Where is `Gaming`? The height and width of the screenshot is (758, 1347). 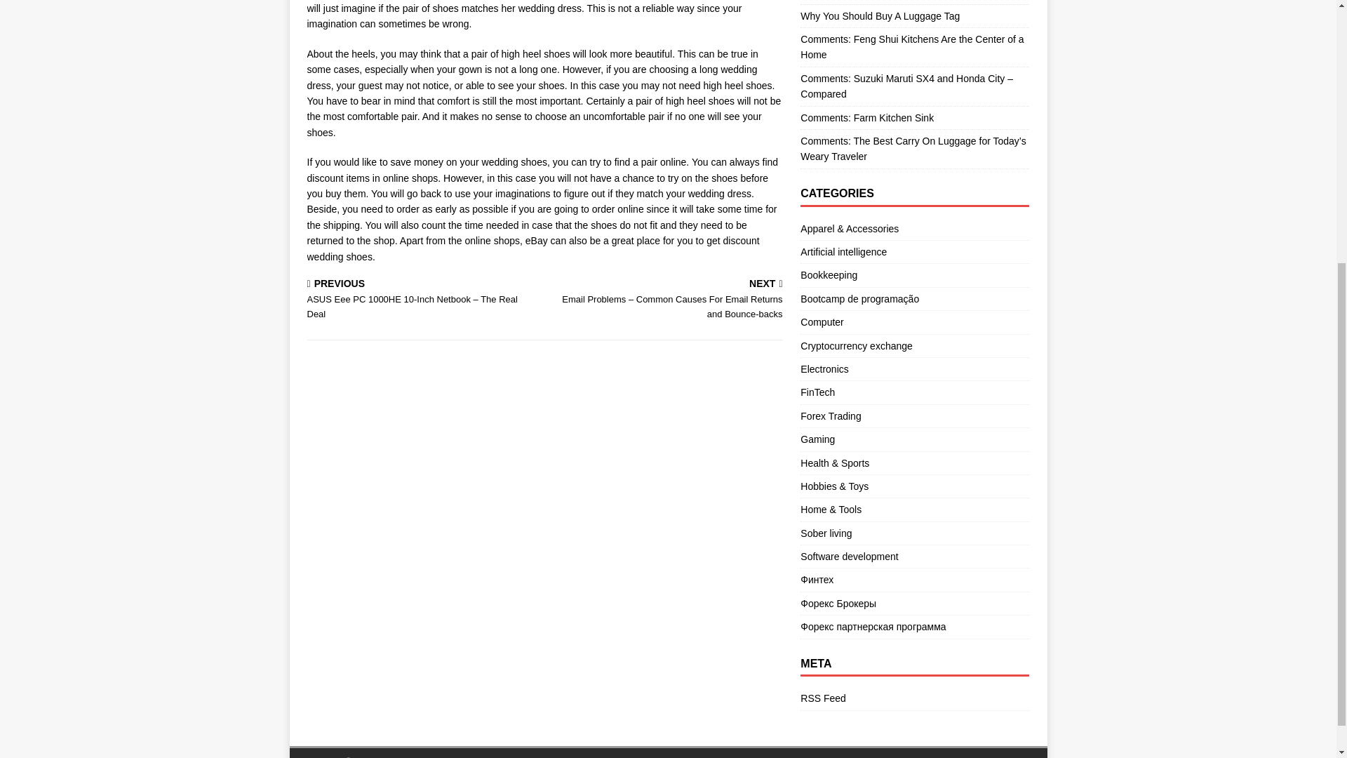
Gaming is located at coordinates (914, 439).